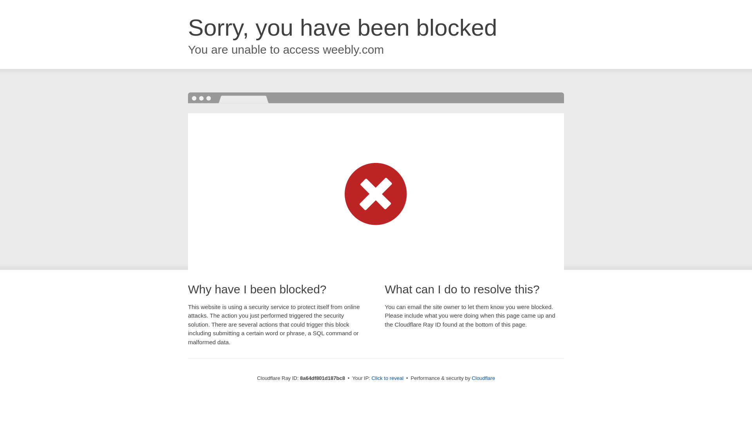 This screenshot has width=752, height=423. I want to click on Click to reveal, so click(388, 378).